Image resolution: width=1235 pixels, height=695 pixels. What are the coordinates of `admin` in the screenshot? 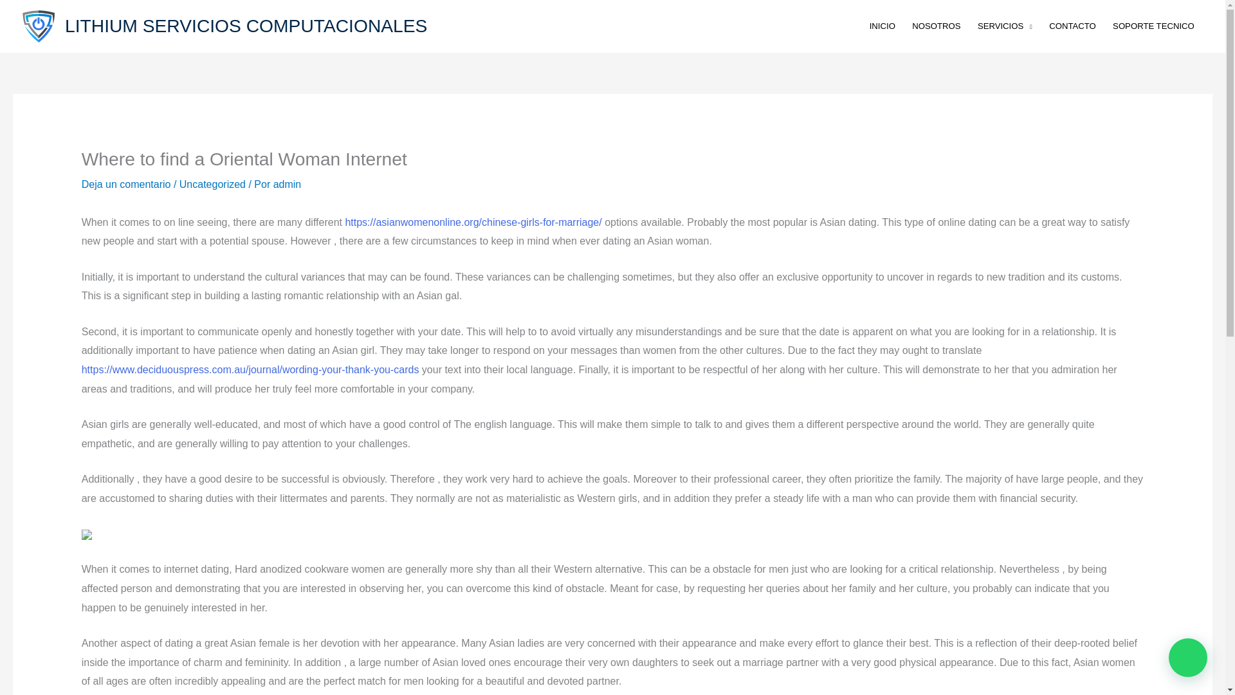 It's located at (287, 184).